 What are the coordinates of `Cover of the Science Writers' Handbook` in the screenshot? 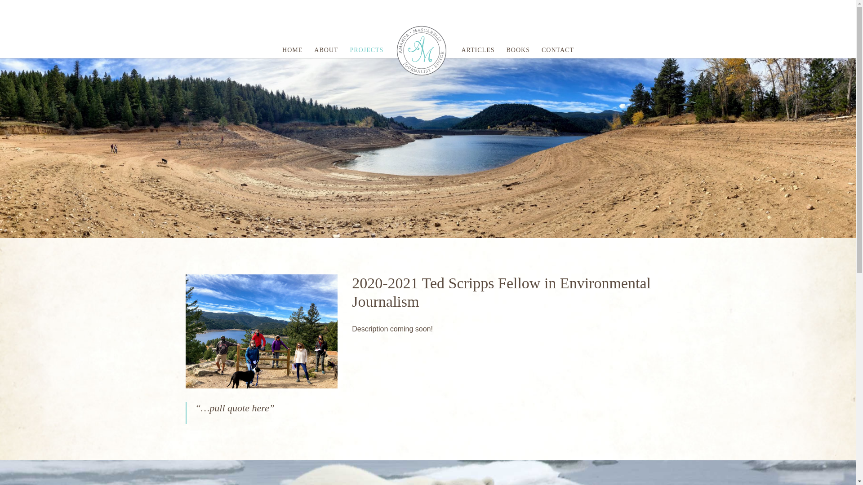 It's located at (261, 331).